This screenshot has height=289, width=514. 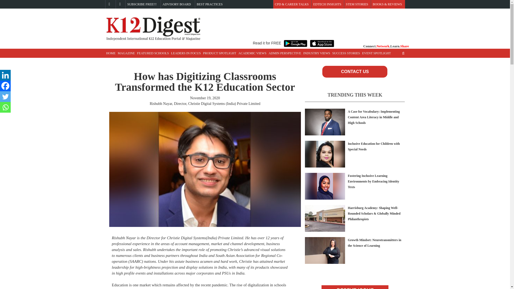 What do you see at coordinates (357, 4) in the screenshot?
I see `STEM STORIES` at bounding box center [357, 4].